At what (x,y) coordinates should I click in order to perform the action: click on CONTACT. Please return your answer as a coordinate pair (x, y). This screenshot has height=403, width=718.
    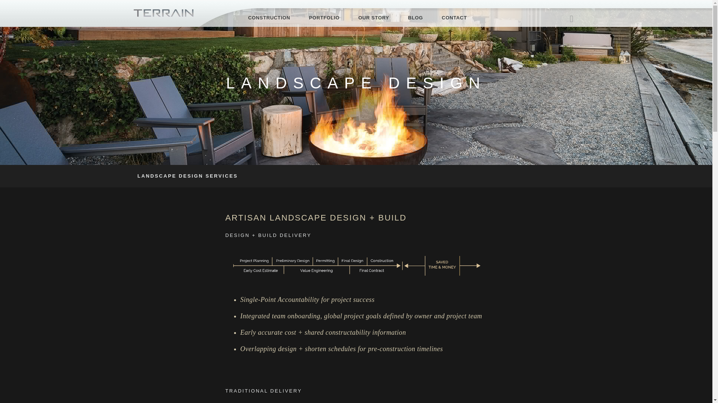
    Looking at the image, I should click on (449, 18).